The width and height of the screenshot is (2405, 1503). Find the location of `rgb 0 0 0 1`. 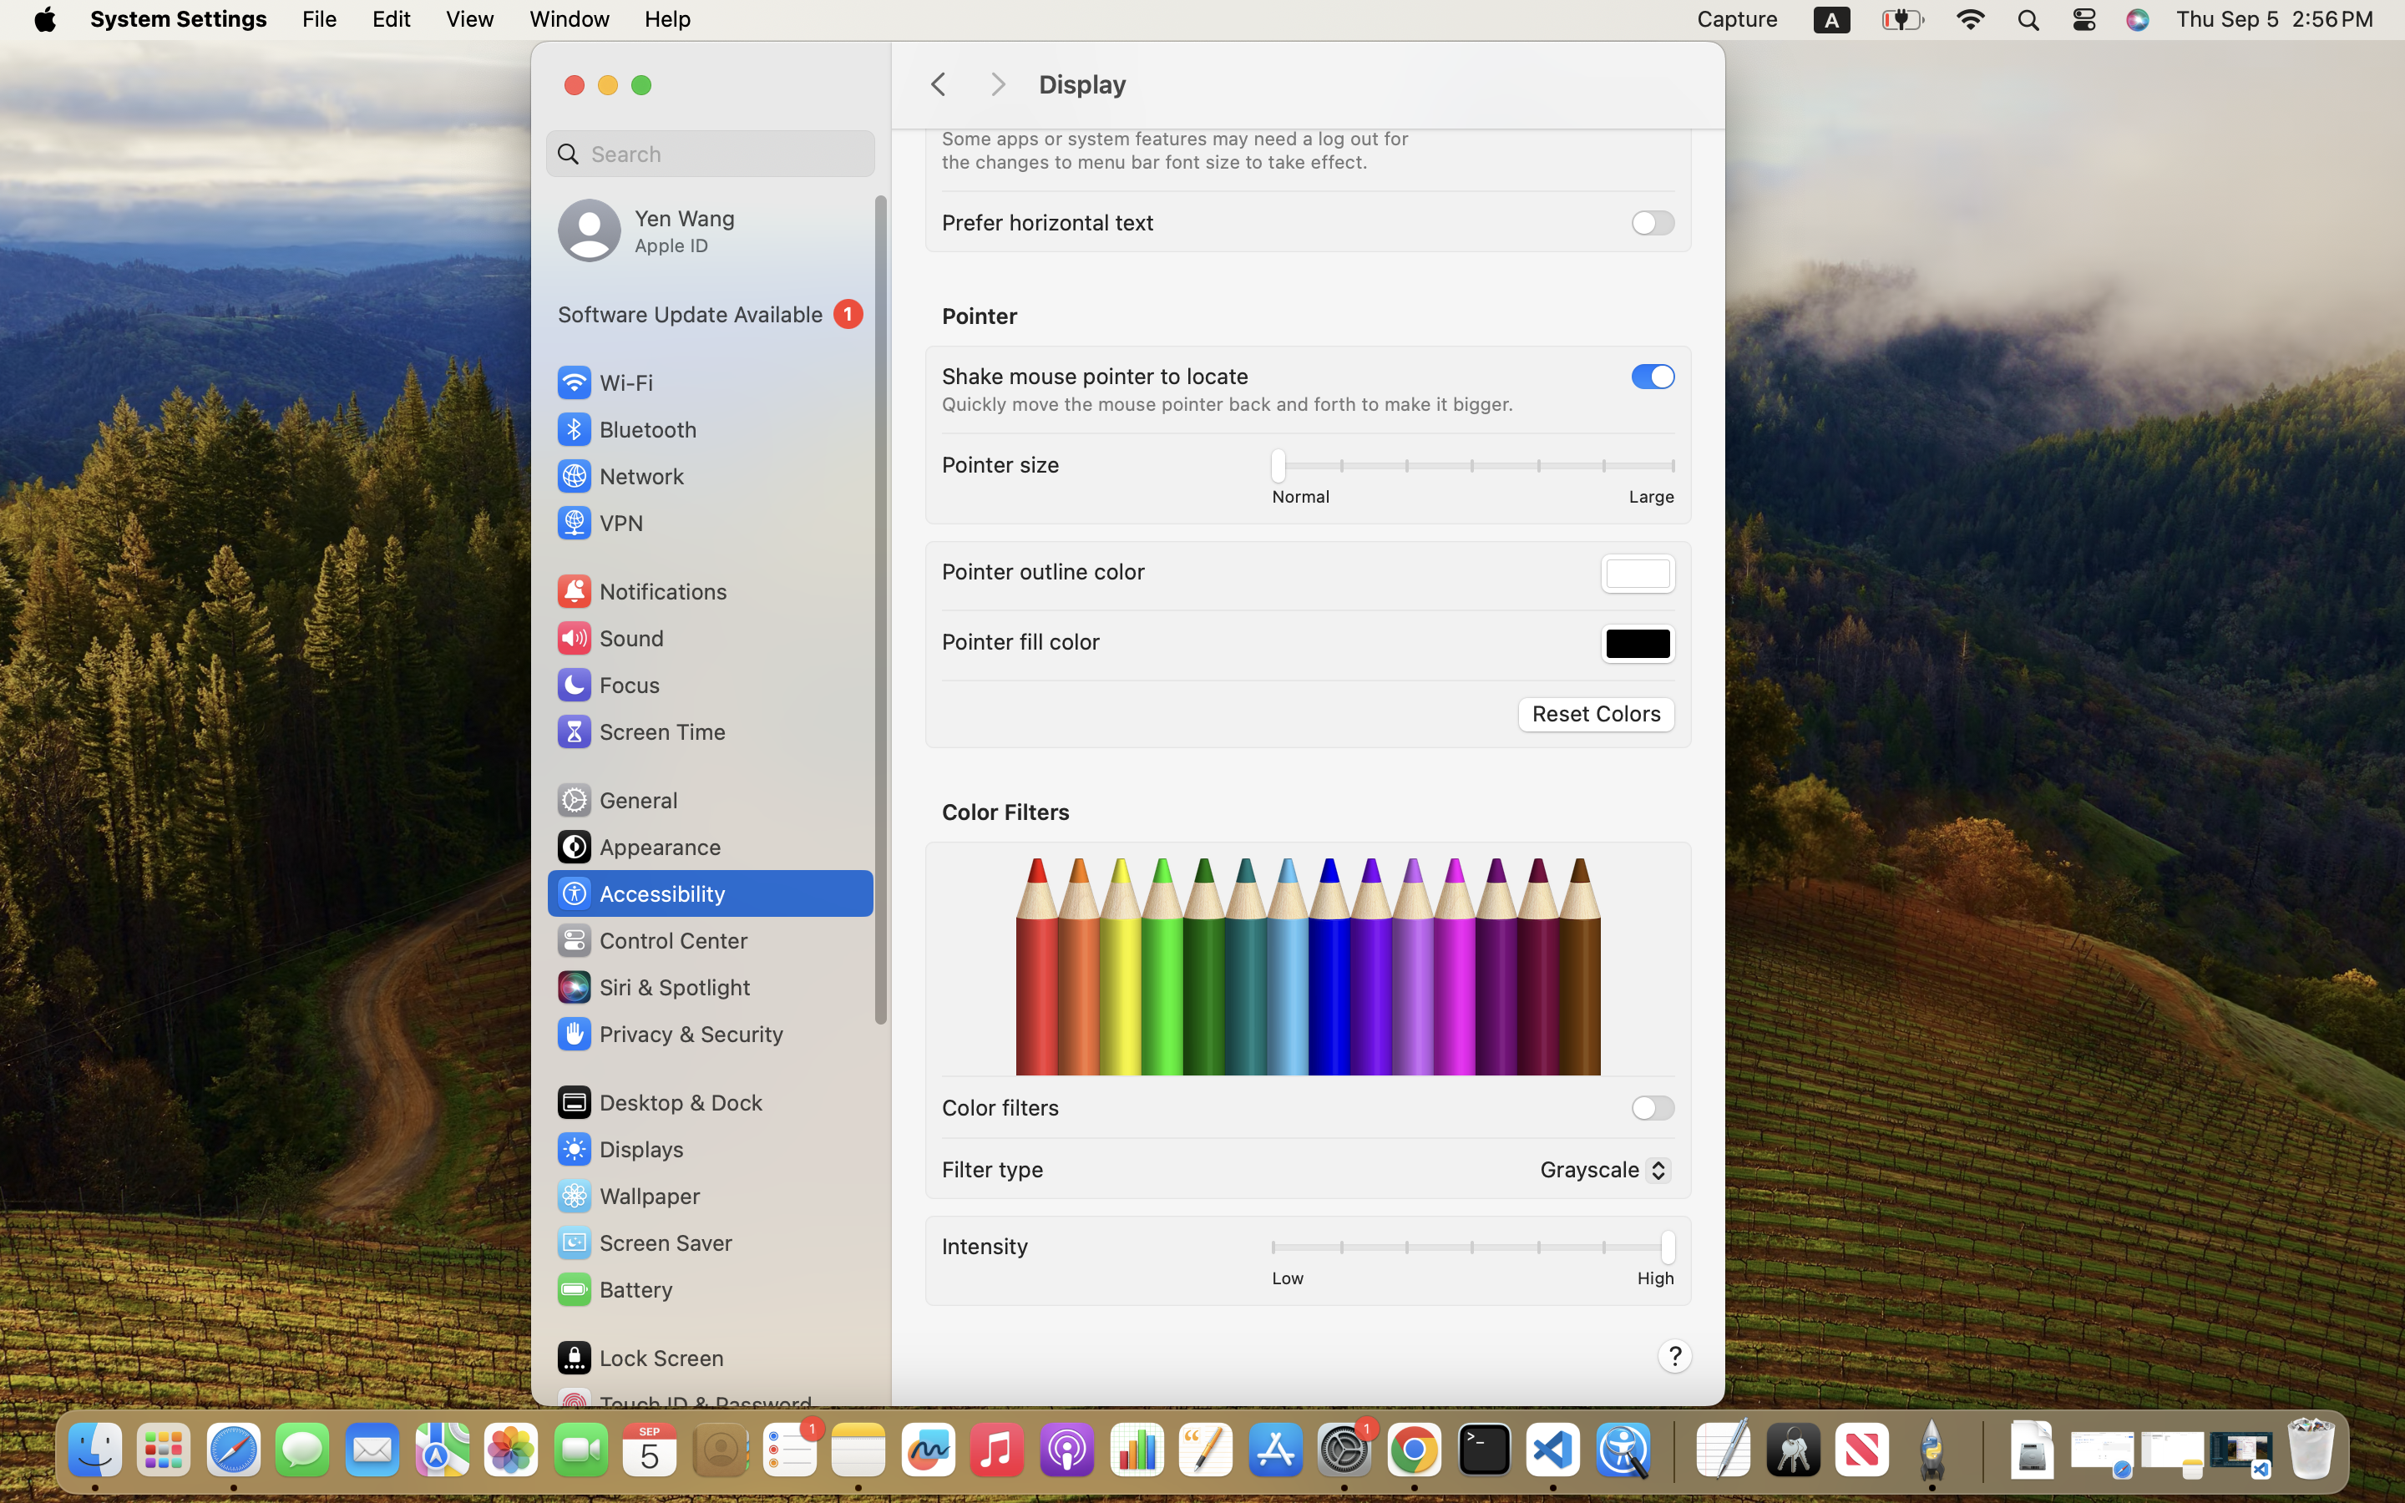

rgb 0 0 0 1 is located at coordinates (1638, 644).